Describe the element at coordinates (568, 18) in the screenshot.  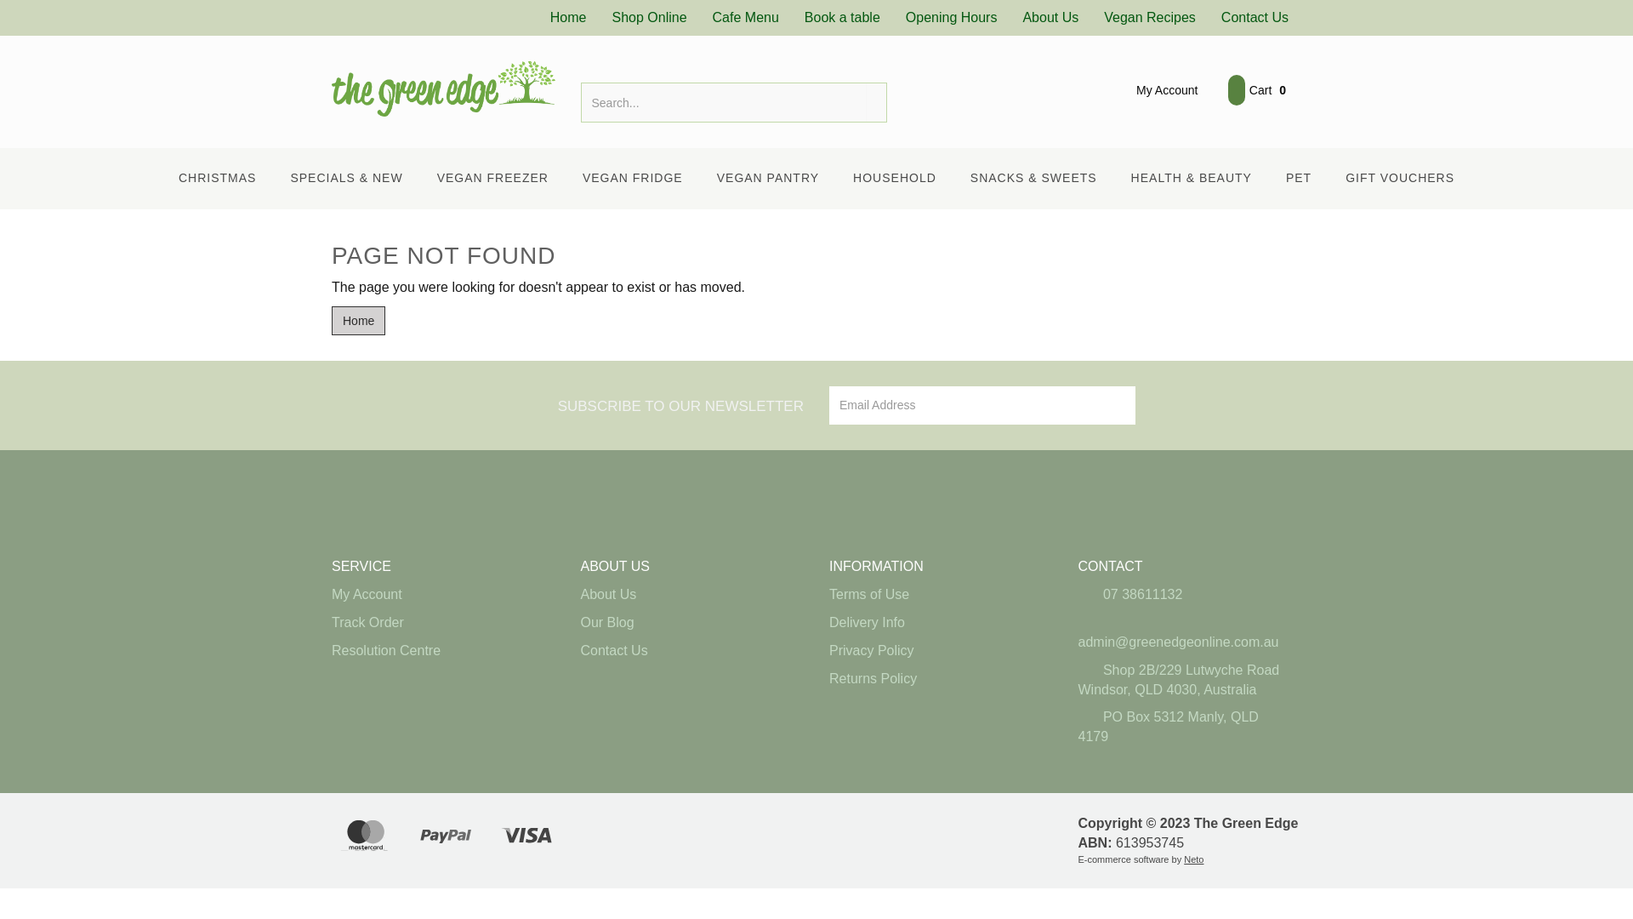
I see `Home` at that location.